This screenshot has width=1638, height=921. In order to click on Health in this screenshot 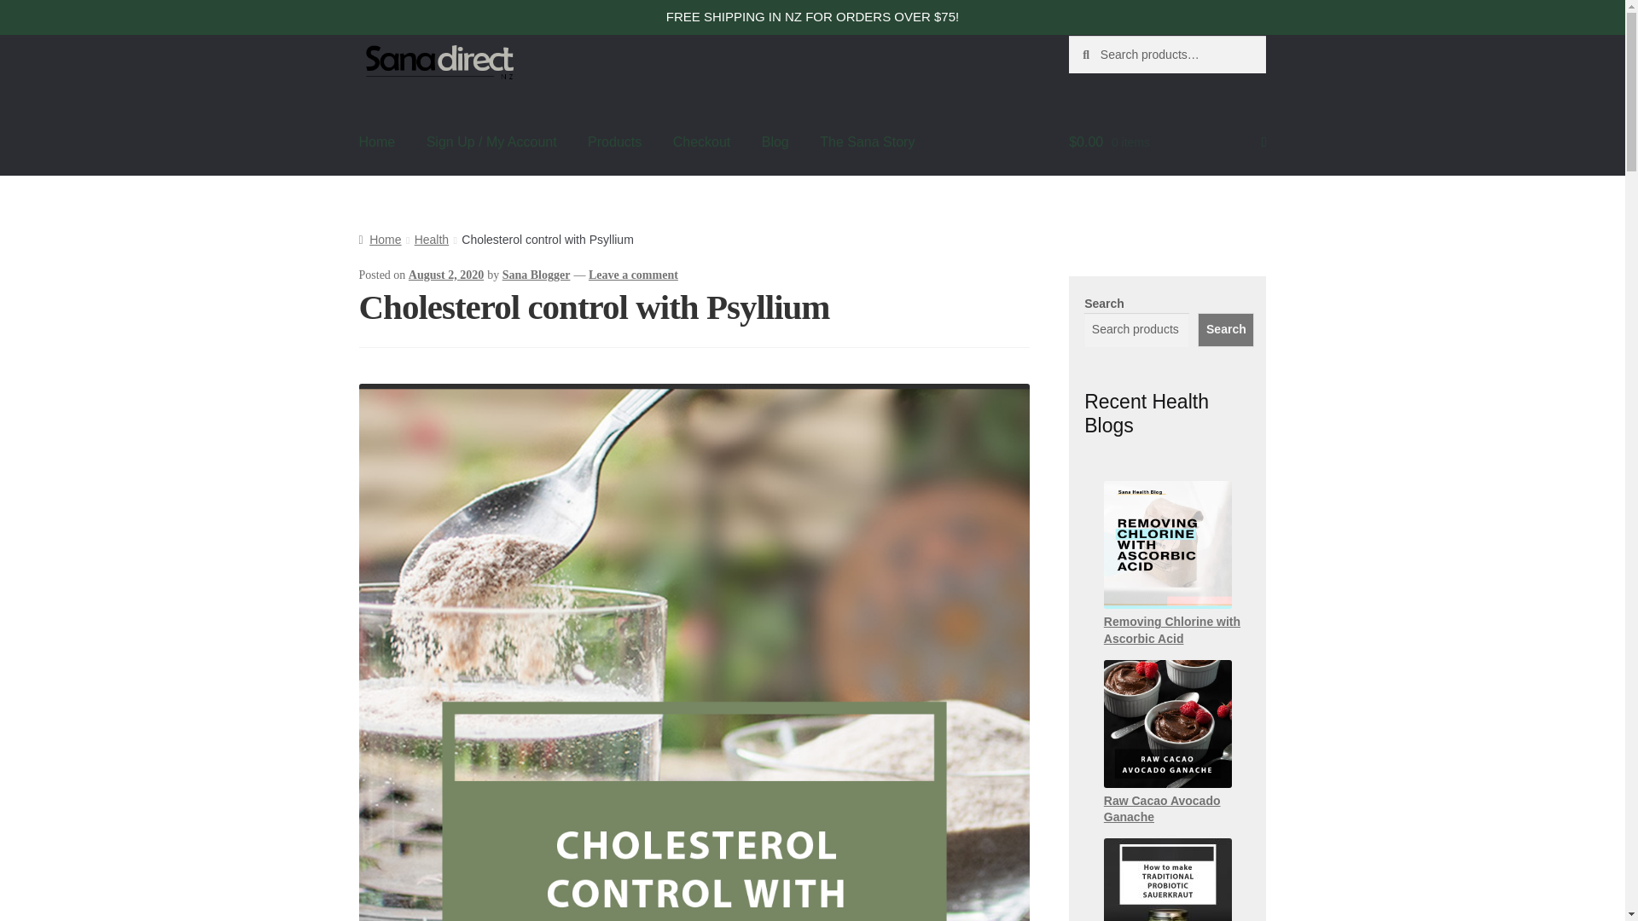, I will do `click(432, 240)`.